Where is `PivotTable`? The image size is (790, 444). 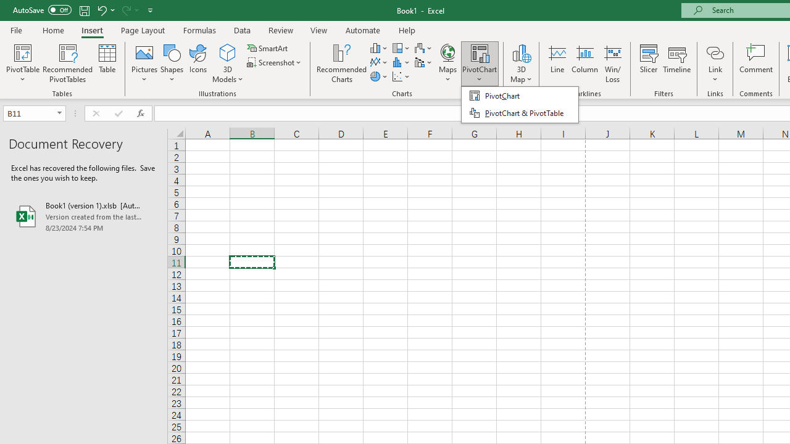
PivotTable is located at coordinates (22, 63).